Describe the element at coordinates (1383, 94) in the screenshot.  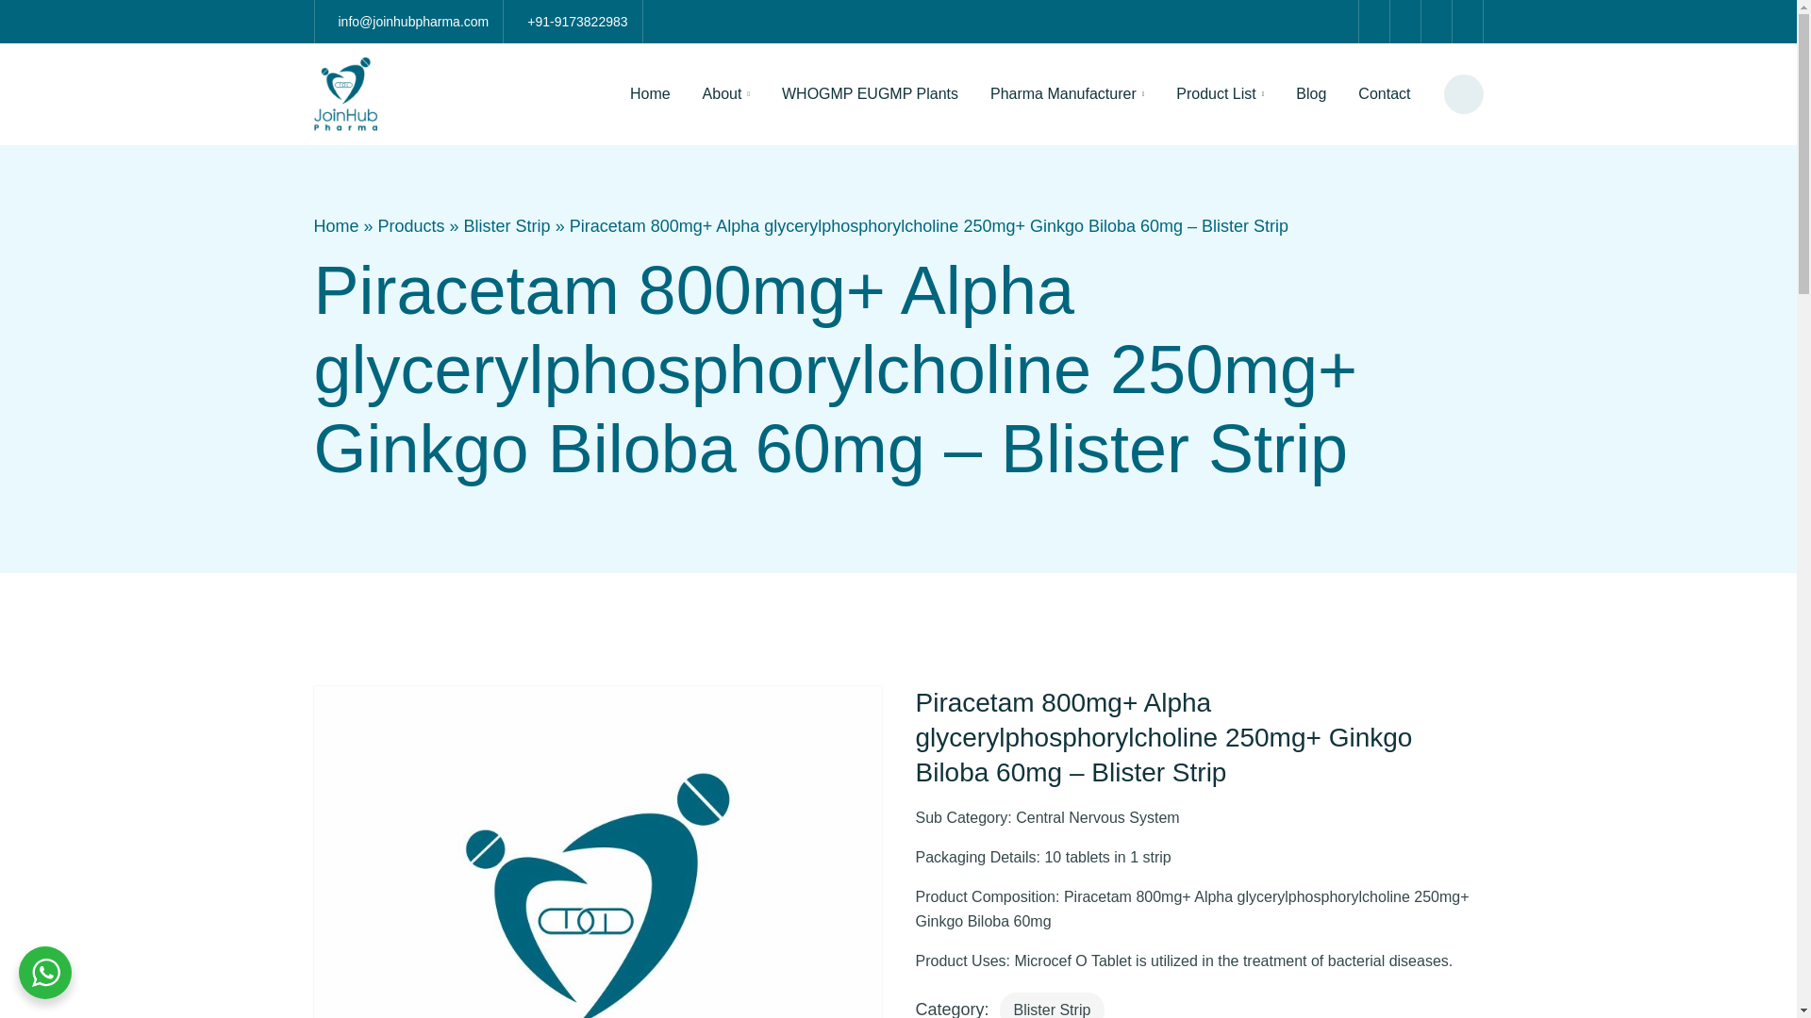
I see `Contact` at that location.